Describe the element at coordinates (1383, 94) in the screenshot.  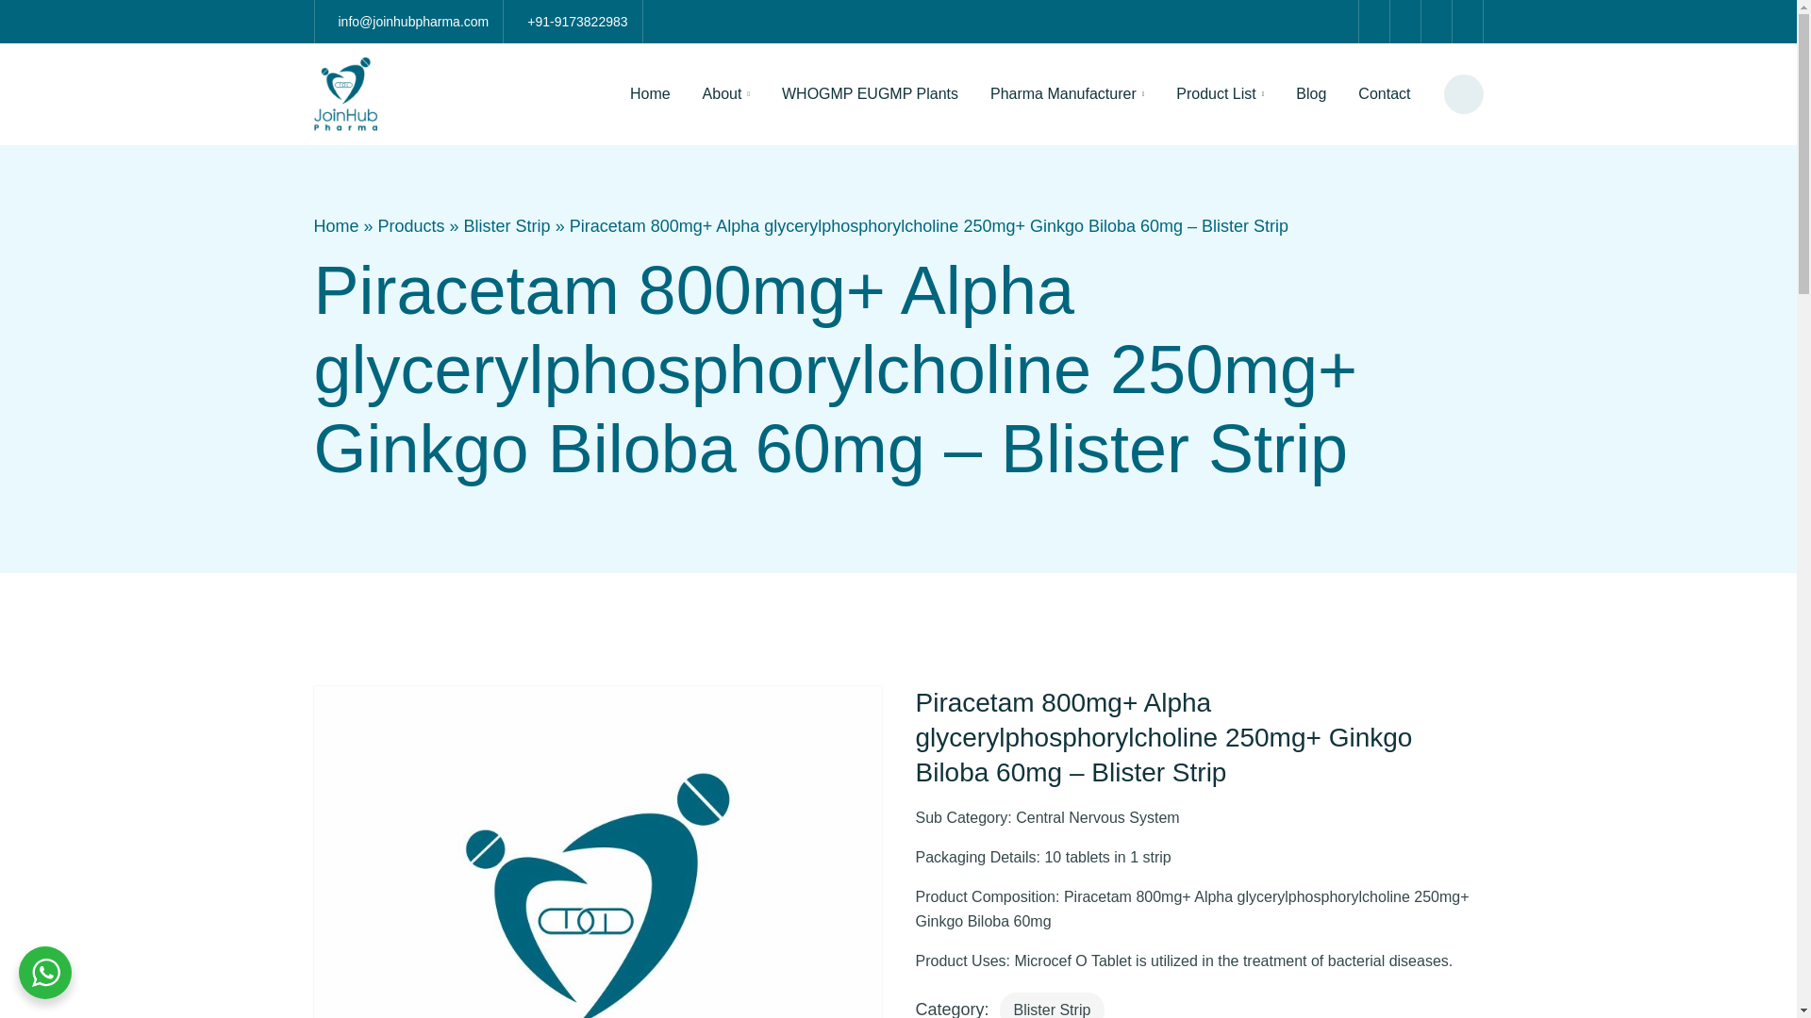
I see `Contact` at that location.